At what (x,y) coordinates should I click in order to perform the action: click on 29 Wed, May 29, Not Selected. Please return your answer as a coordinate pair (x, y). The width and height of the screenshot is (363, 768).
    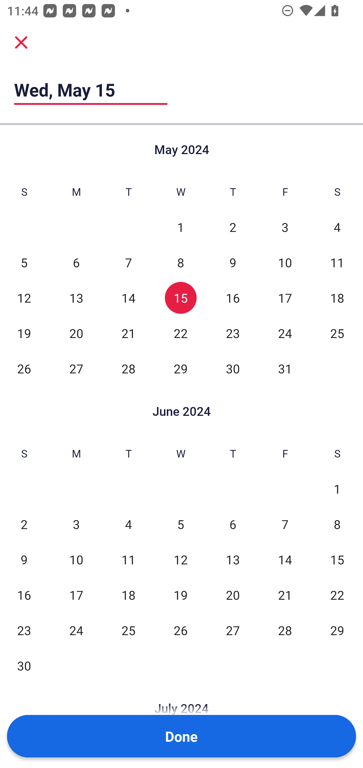
    Looking at the image, I should click on (180, 369).